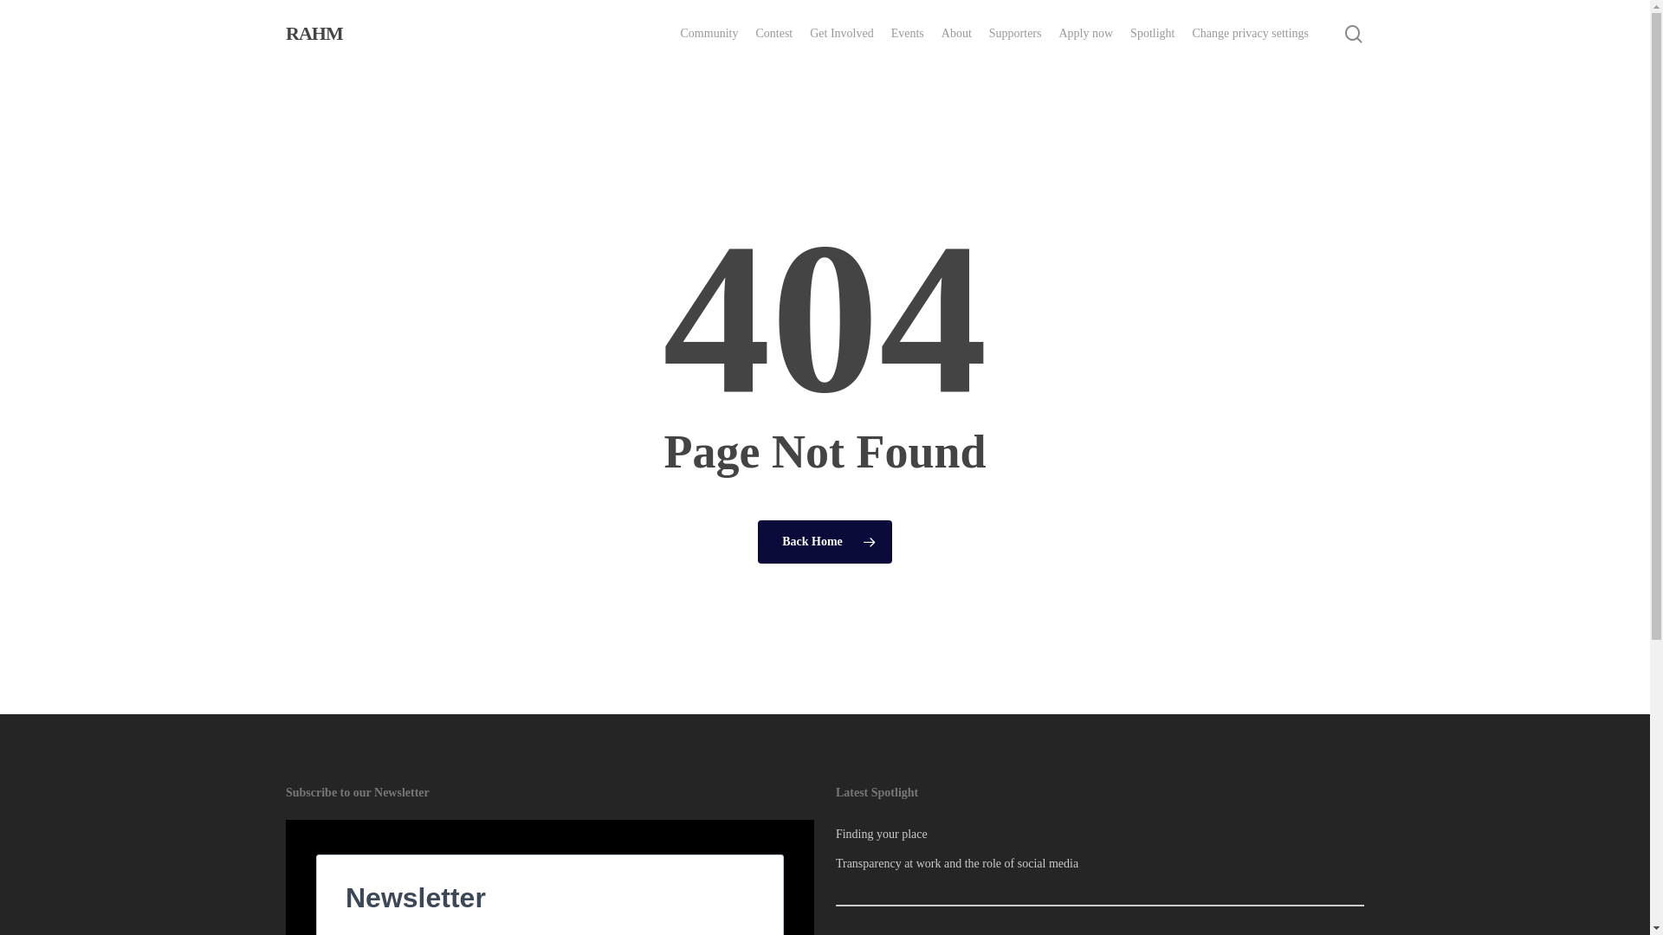 This screenshot has height=935, width=1663. What do you see at coordinates (314, 34) in the screenshot?
I see `RAHM` at bounding box center [314, 34].